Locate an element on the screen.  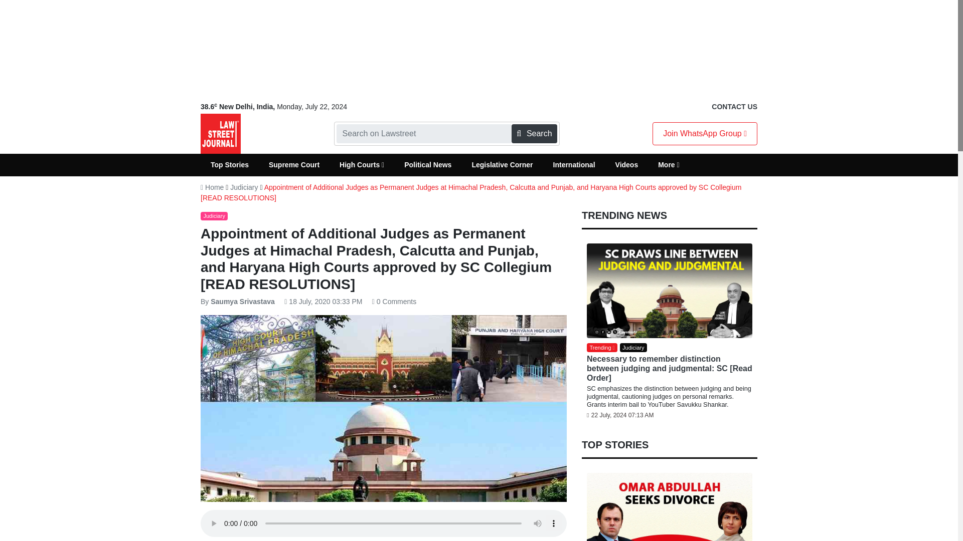
Videos is located at coordinates (627, 165).